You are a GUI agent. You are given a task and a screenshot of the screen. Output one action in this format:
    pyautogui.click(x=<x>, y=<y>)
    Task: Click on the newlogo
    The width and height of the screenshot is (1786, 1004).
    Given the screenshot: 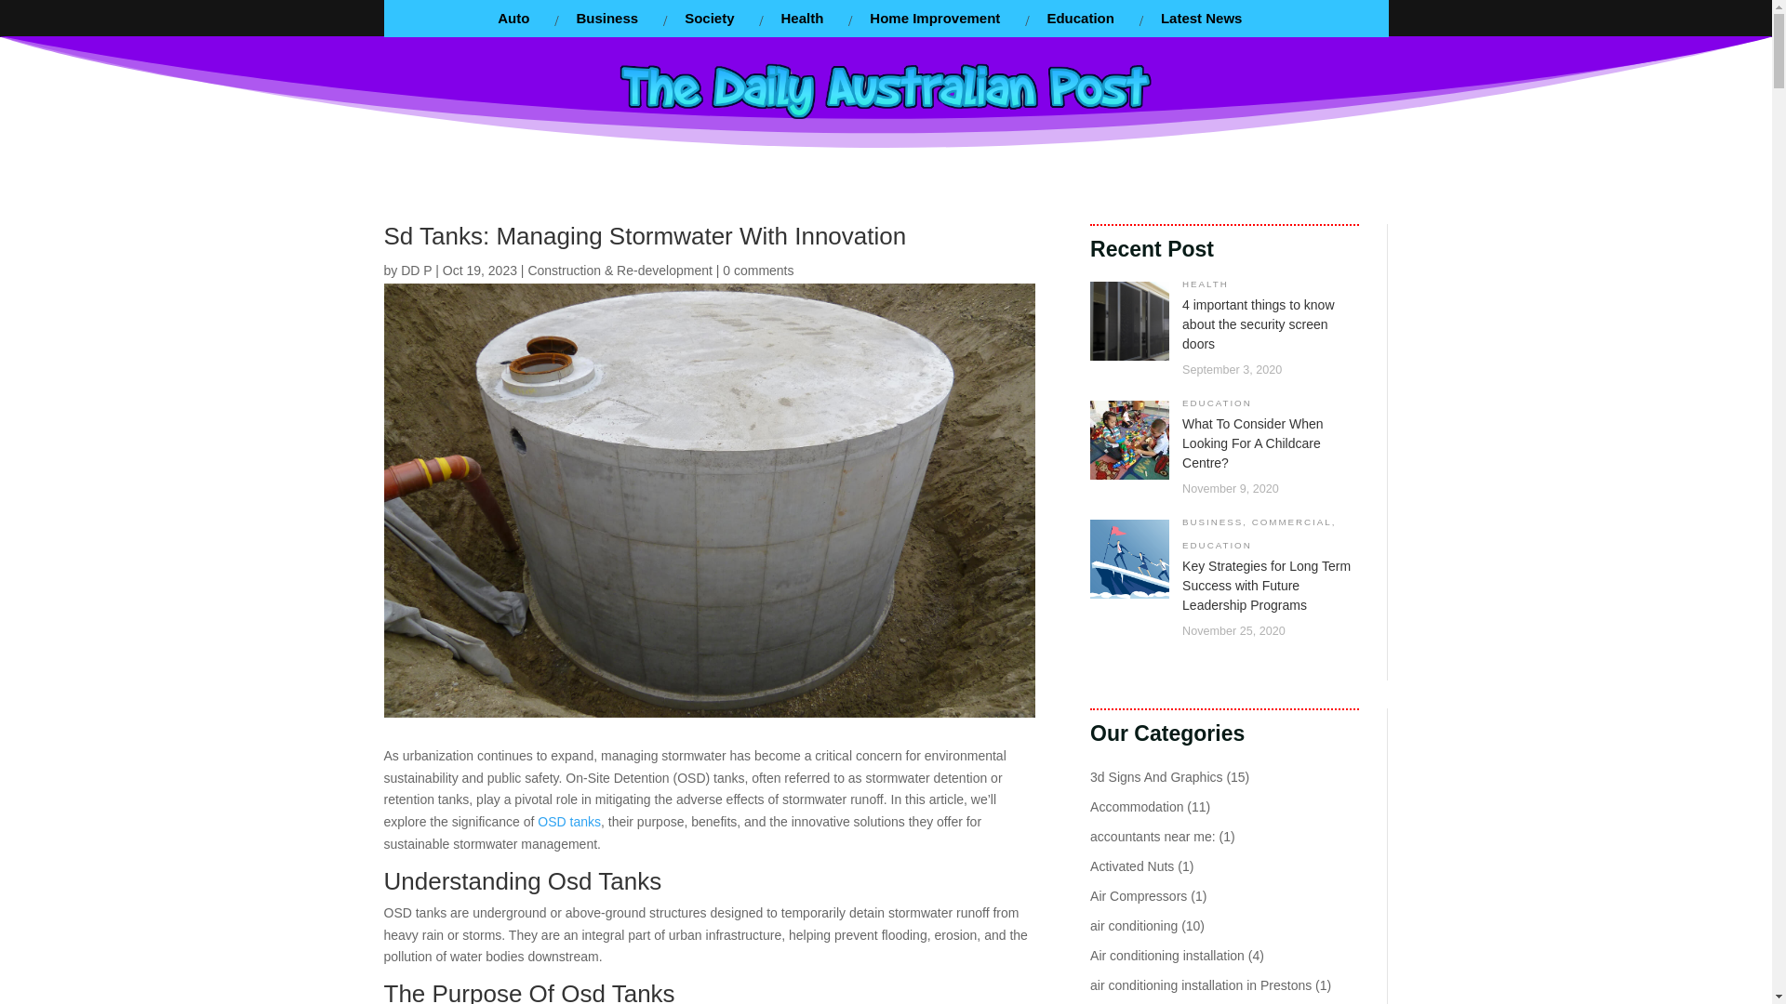 What is the action you would take?
    pyautogui.click(x=886, y=89)
    